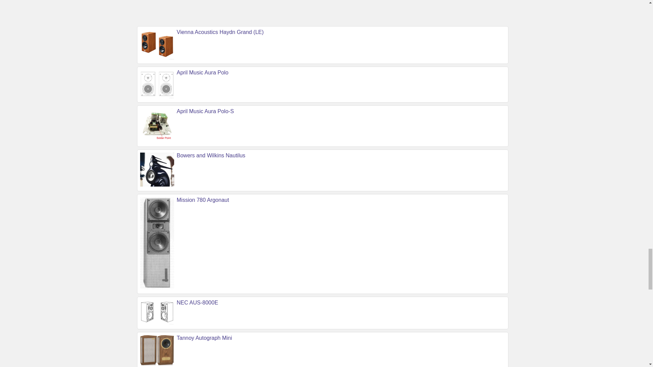 Image resolution: width=653 pixels, height=367 pixels. Describe the element at coordinates (205, 111) in the screenshot. I see `April Music Aura Polo-S` at that location.